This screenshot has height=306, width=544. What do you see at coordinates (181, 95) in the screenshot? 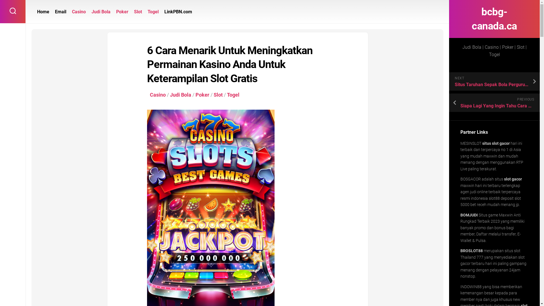
I see `Judi Bola` at bounding box center [181, 95].